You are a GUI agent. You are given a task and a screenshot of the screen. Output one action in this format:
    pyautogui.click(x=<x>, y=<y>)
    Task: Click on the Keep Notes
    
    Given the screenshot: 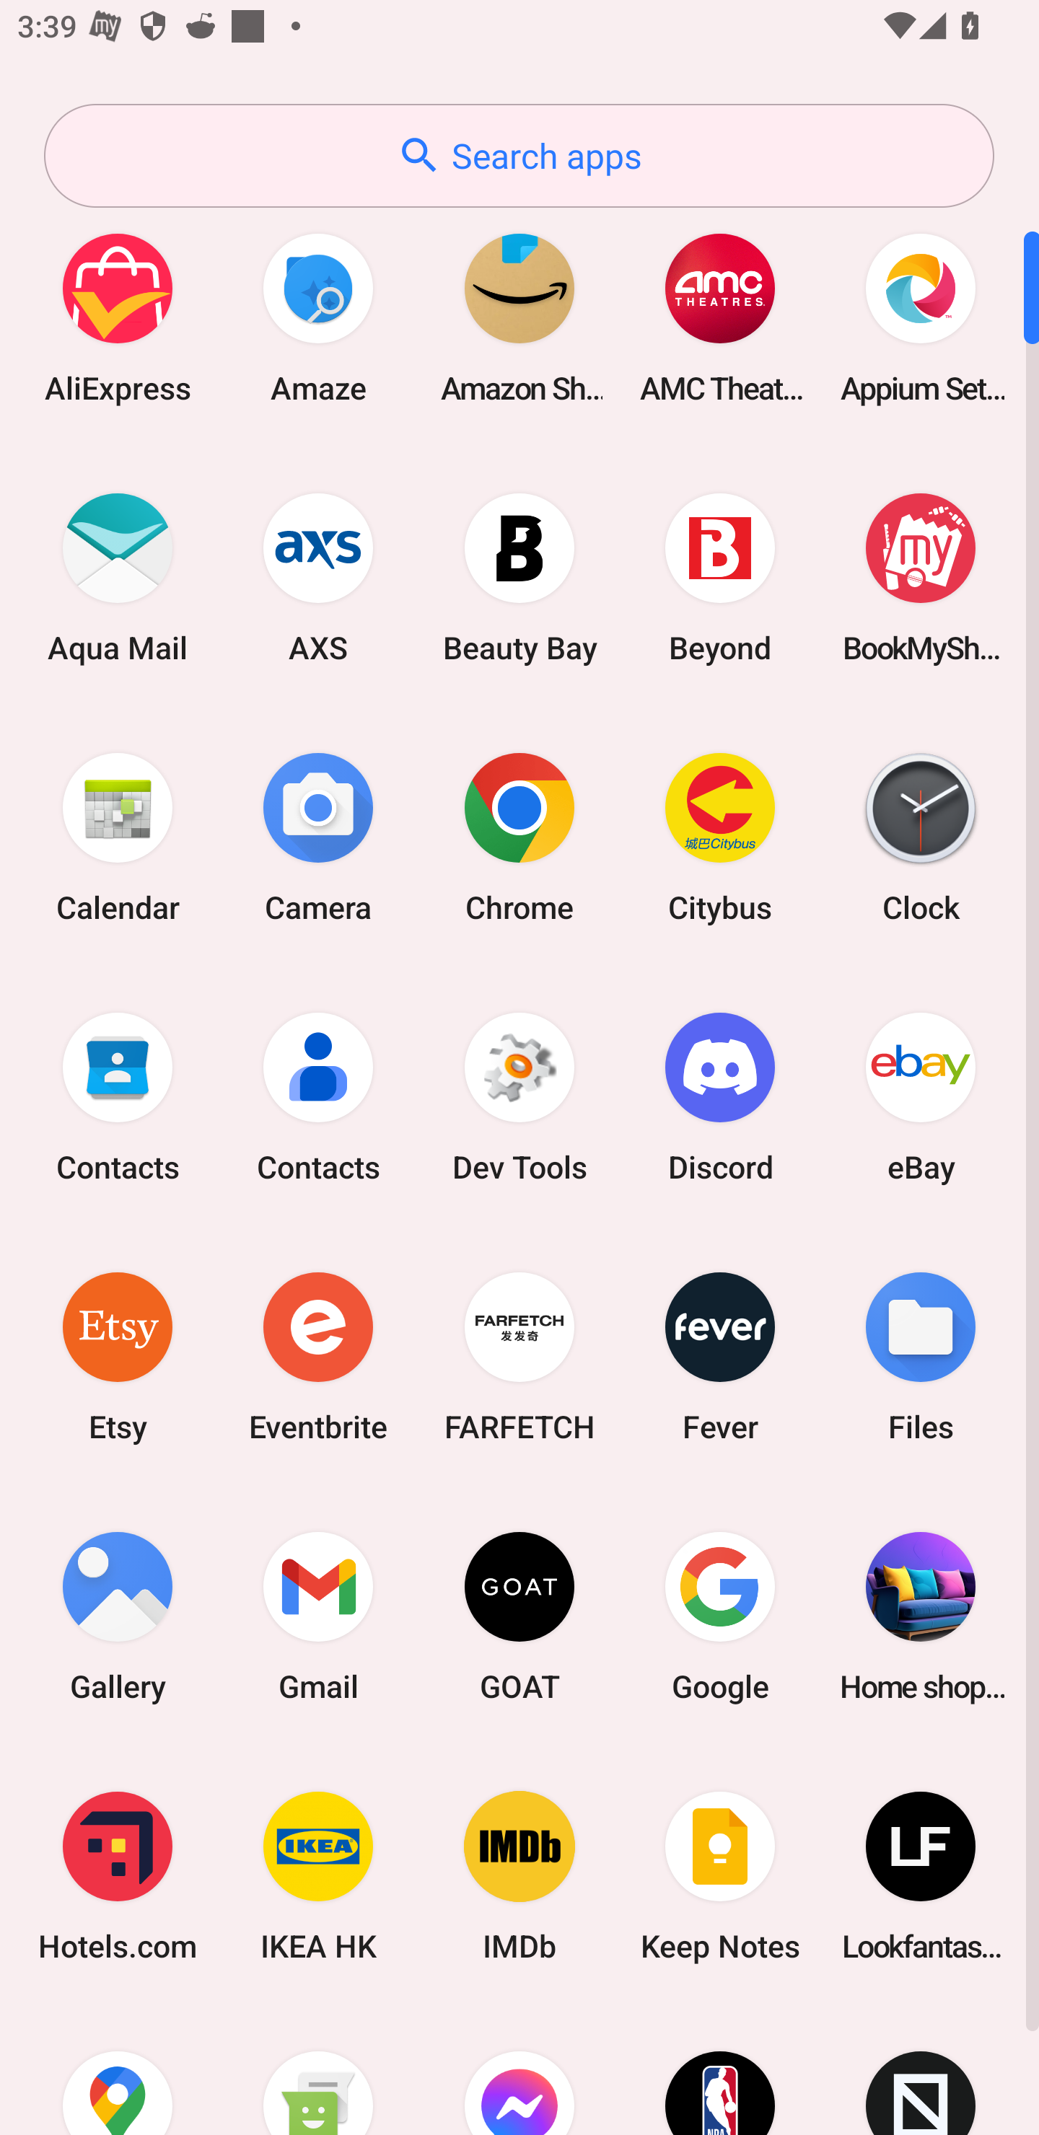 What is the action you would take?
    pyautogui.click(x=720, y=1877)
    